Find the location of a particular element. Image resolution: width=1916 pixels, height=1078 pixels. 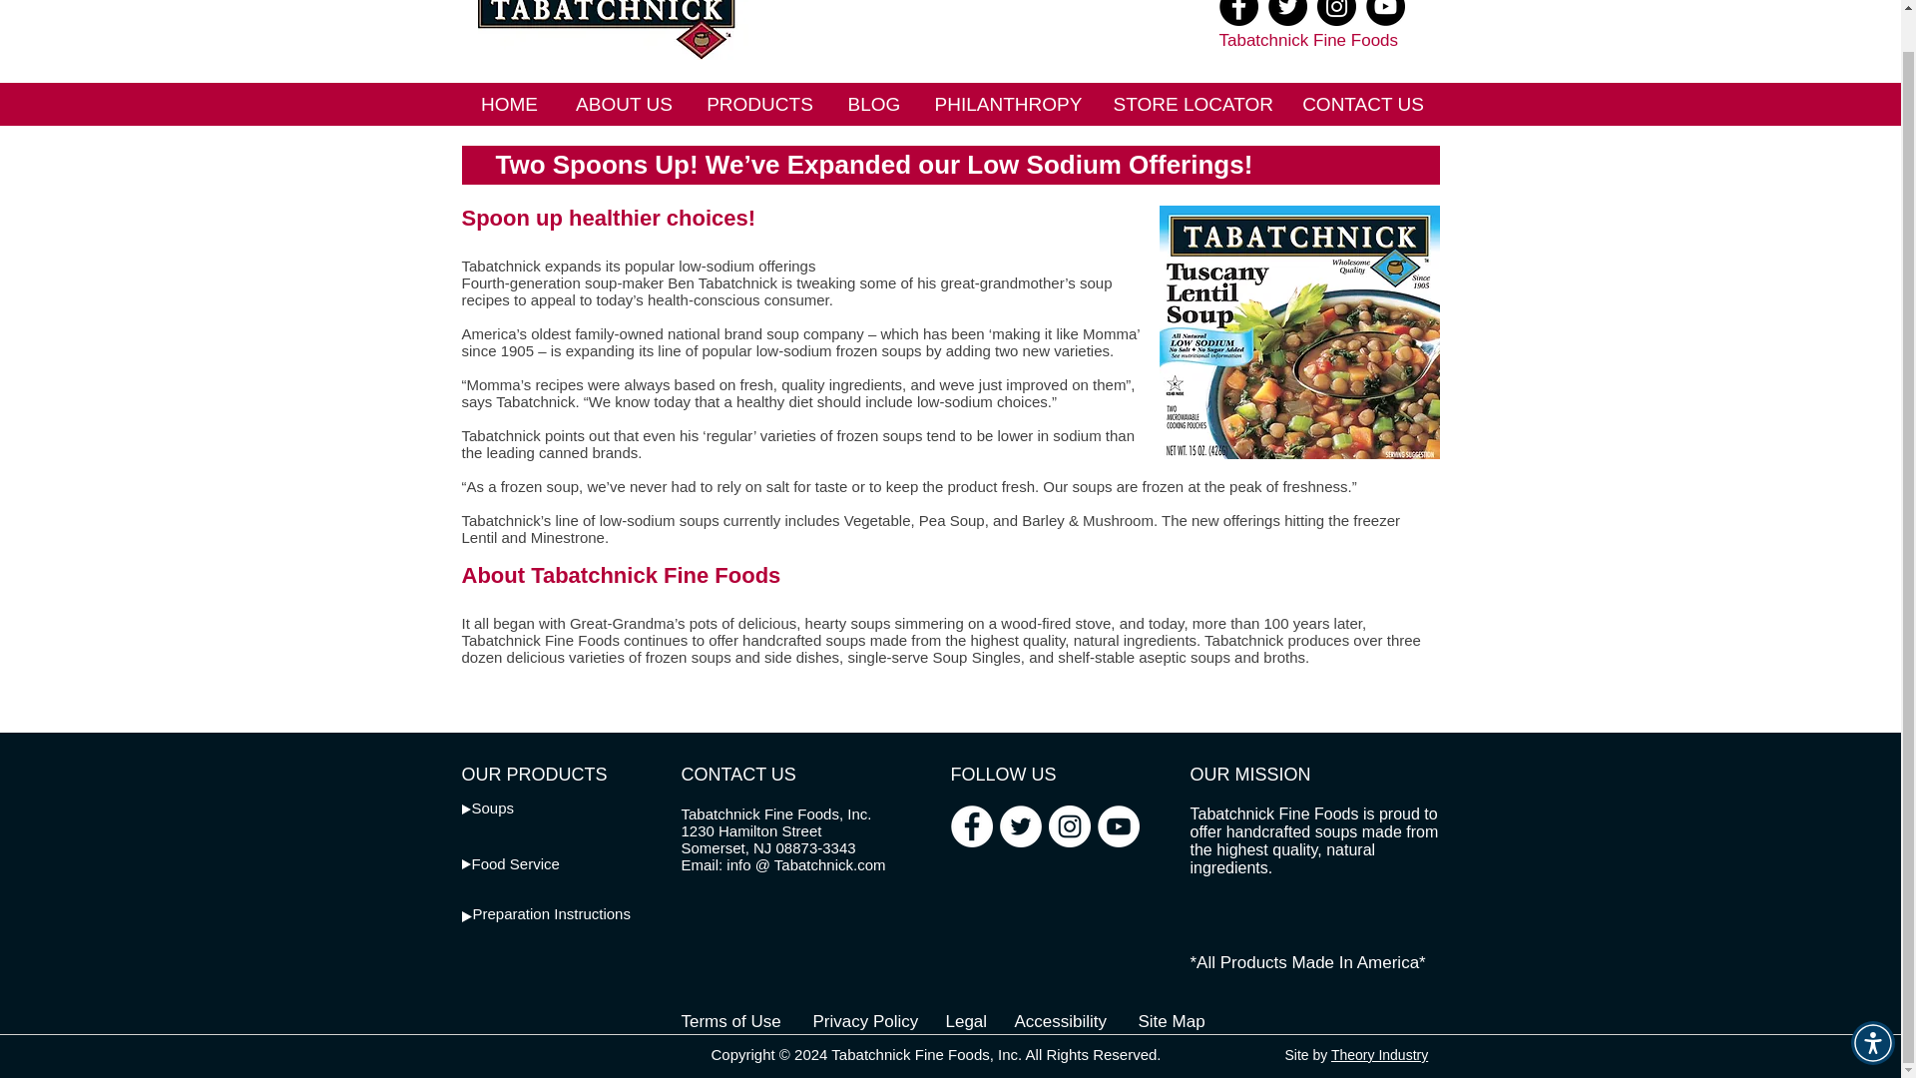

Terms of Use is located at coordinates (729, 1021).